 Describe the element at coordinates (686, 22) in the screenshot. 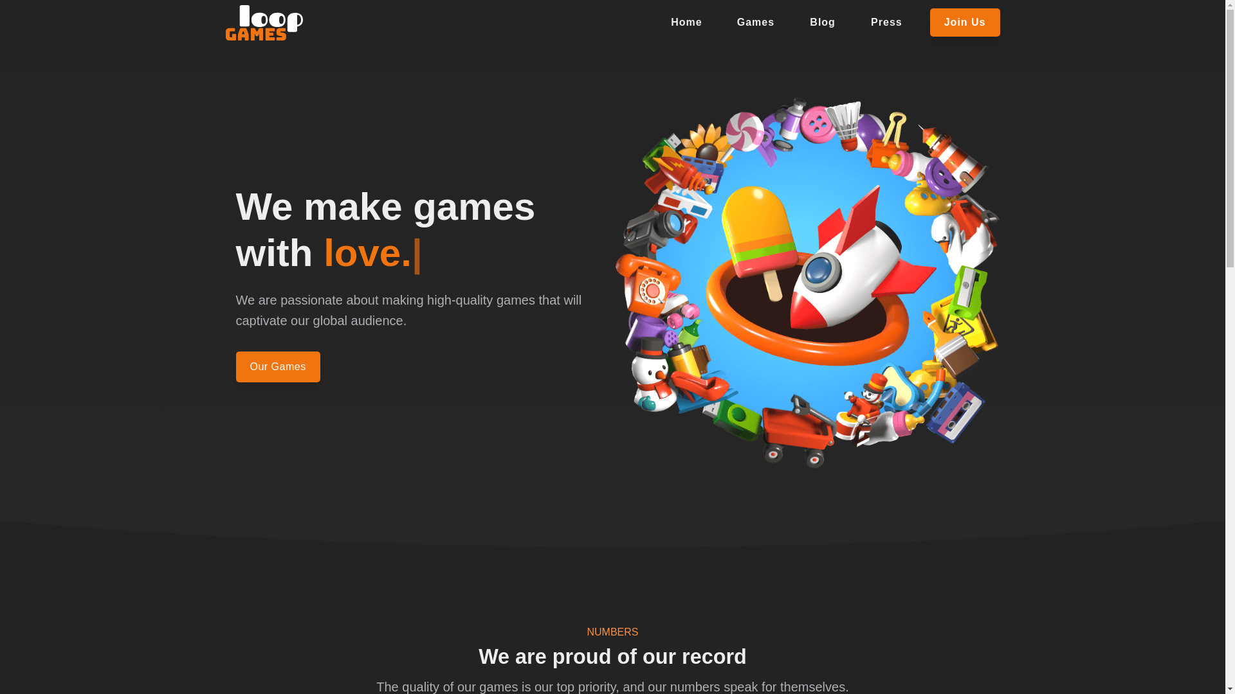

I see `Home` at that location.